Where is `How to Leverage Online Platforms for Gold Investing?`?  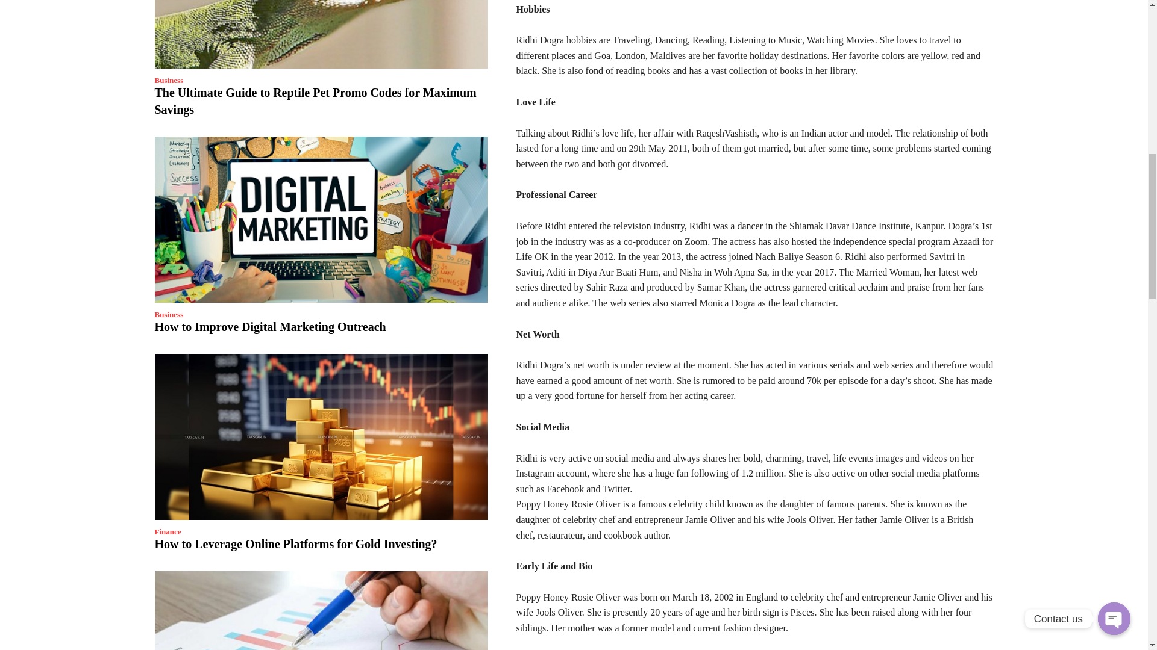
How to Leverage Online Platforms for Gold Investing? is located at coordinates (321, 437).